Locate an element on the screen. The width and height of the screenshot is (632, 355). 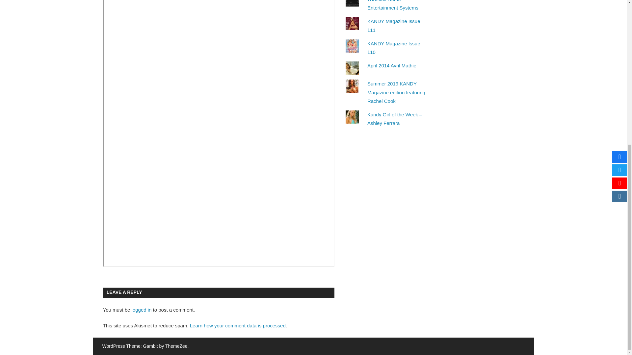
KANDY Magazine Issue 110 is located at coordinates (394, 48).